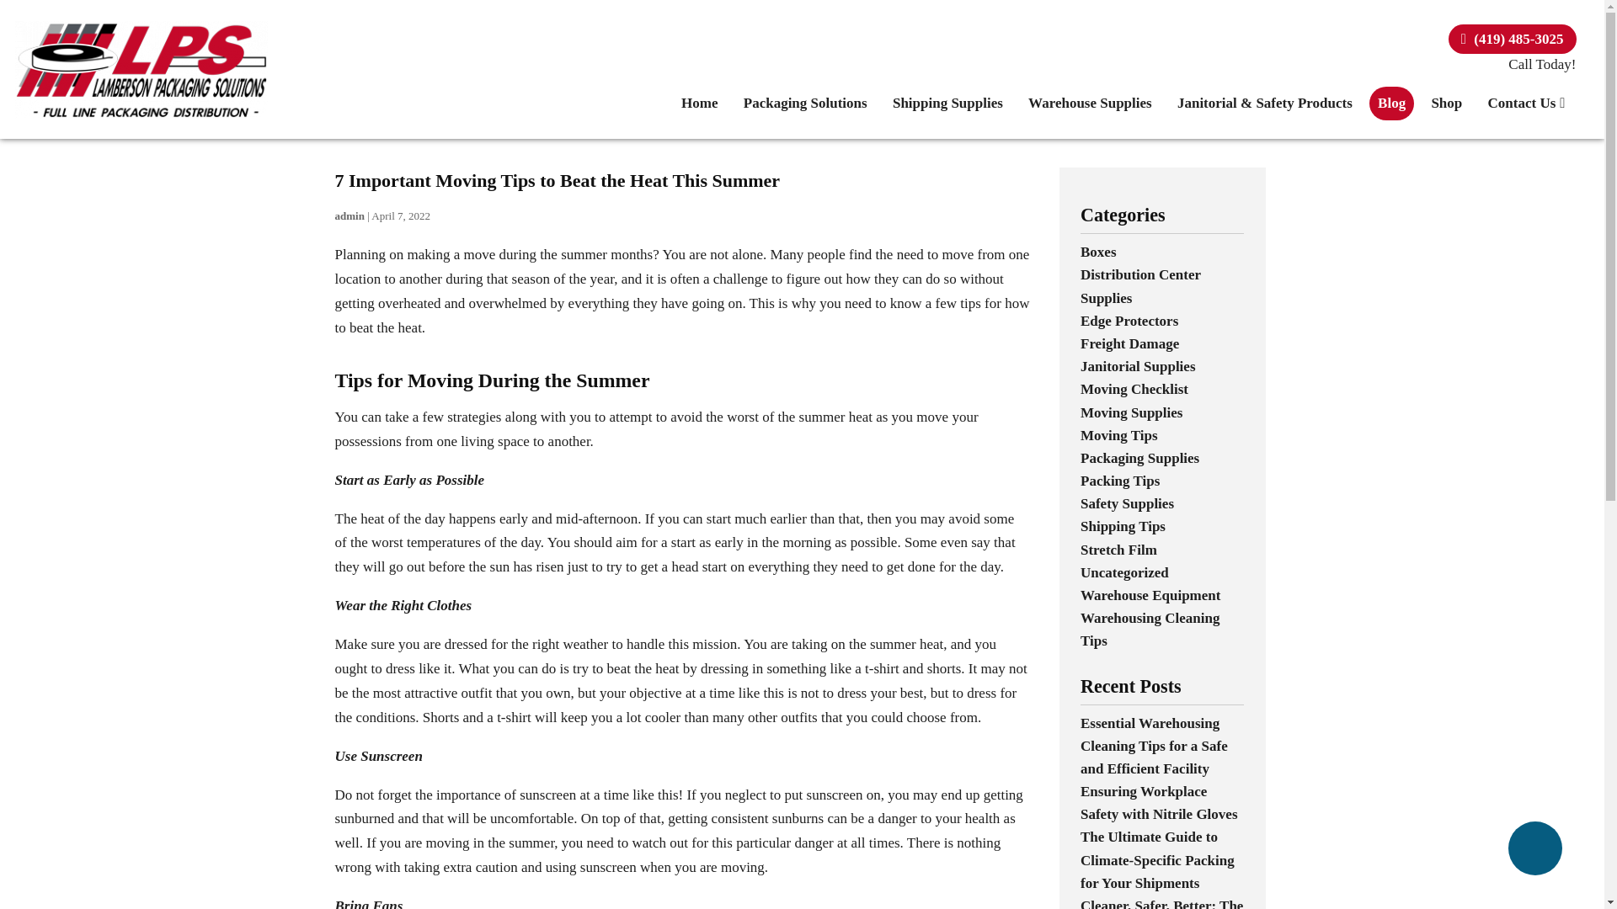 The width and height of the screenshot is (1617, 909). What do you see at coordinates (1124, 572) in the screenshot?
I see `Uncategorized` at bounding box center [1124, 572].